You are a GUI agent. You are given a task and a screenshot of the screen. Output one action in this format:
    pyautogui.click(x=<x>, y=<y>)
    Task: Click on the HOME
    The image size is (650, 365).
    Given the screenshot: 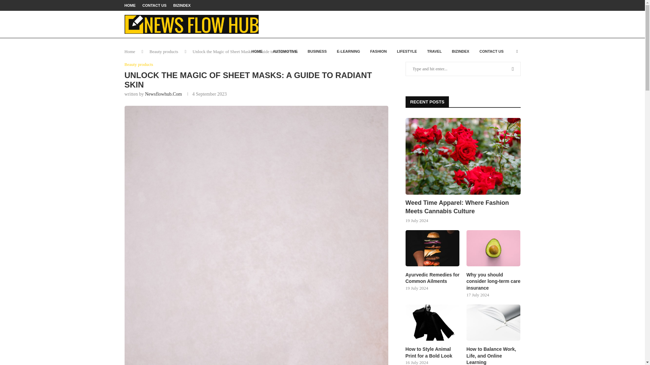 What is the action you would take?
    pyautogui.click(x=257, y=51)
    